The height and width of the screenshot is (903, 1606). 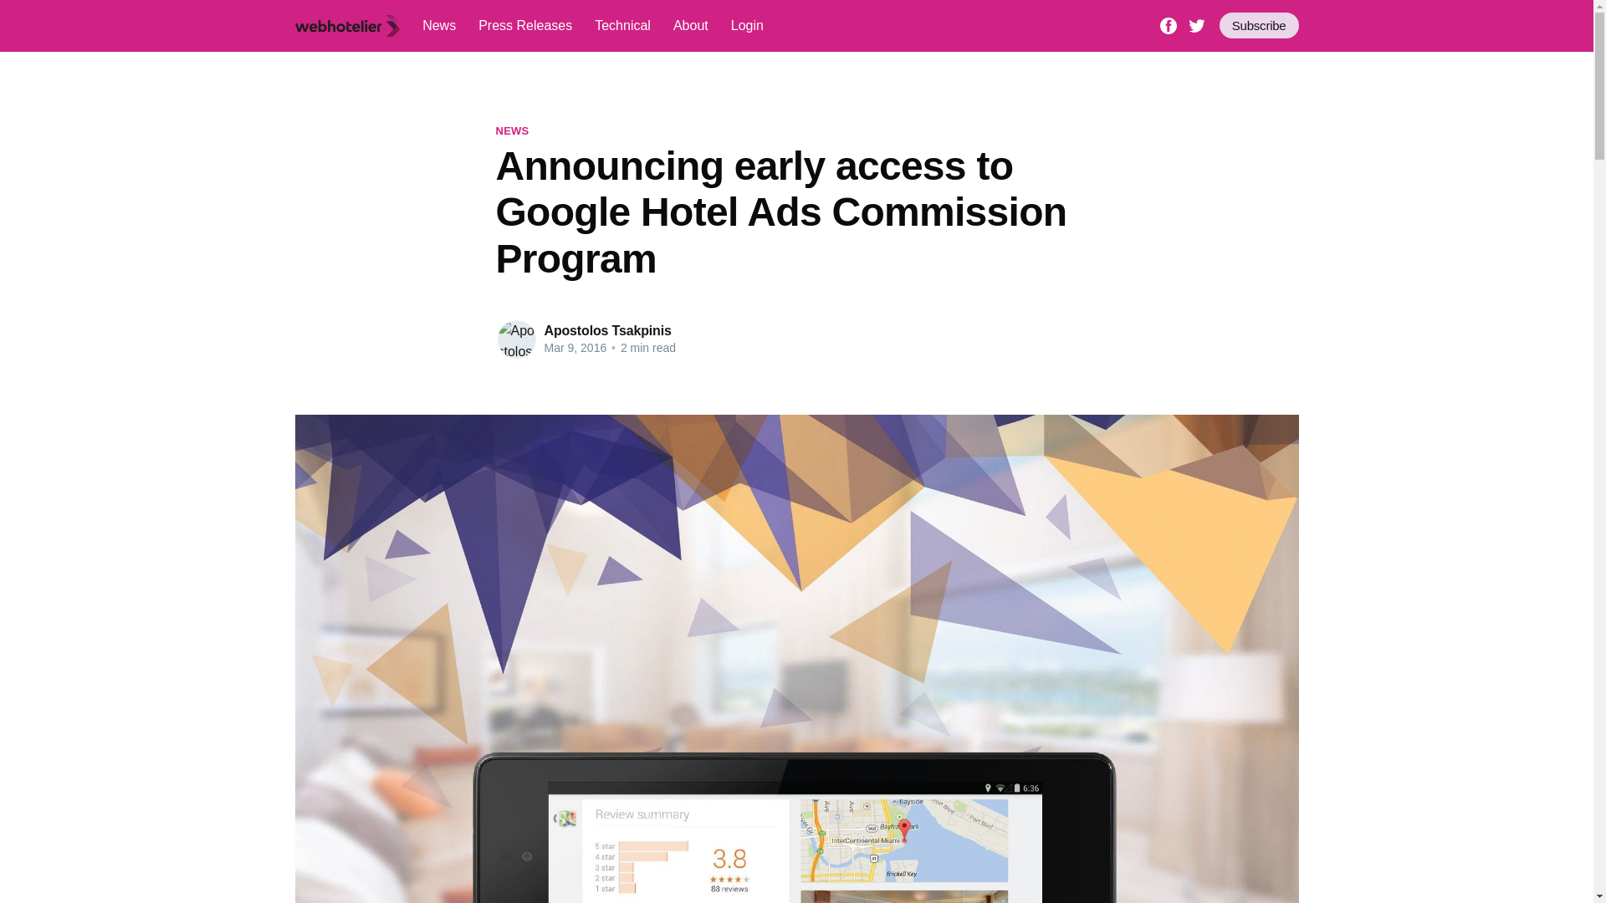 What do you see at coordinates (747, 25) in the screenshot?
I see `Login` at bounding box center [747, 25].